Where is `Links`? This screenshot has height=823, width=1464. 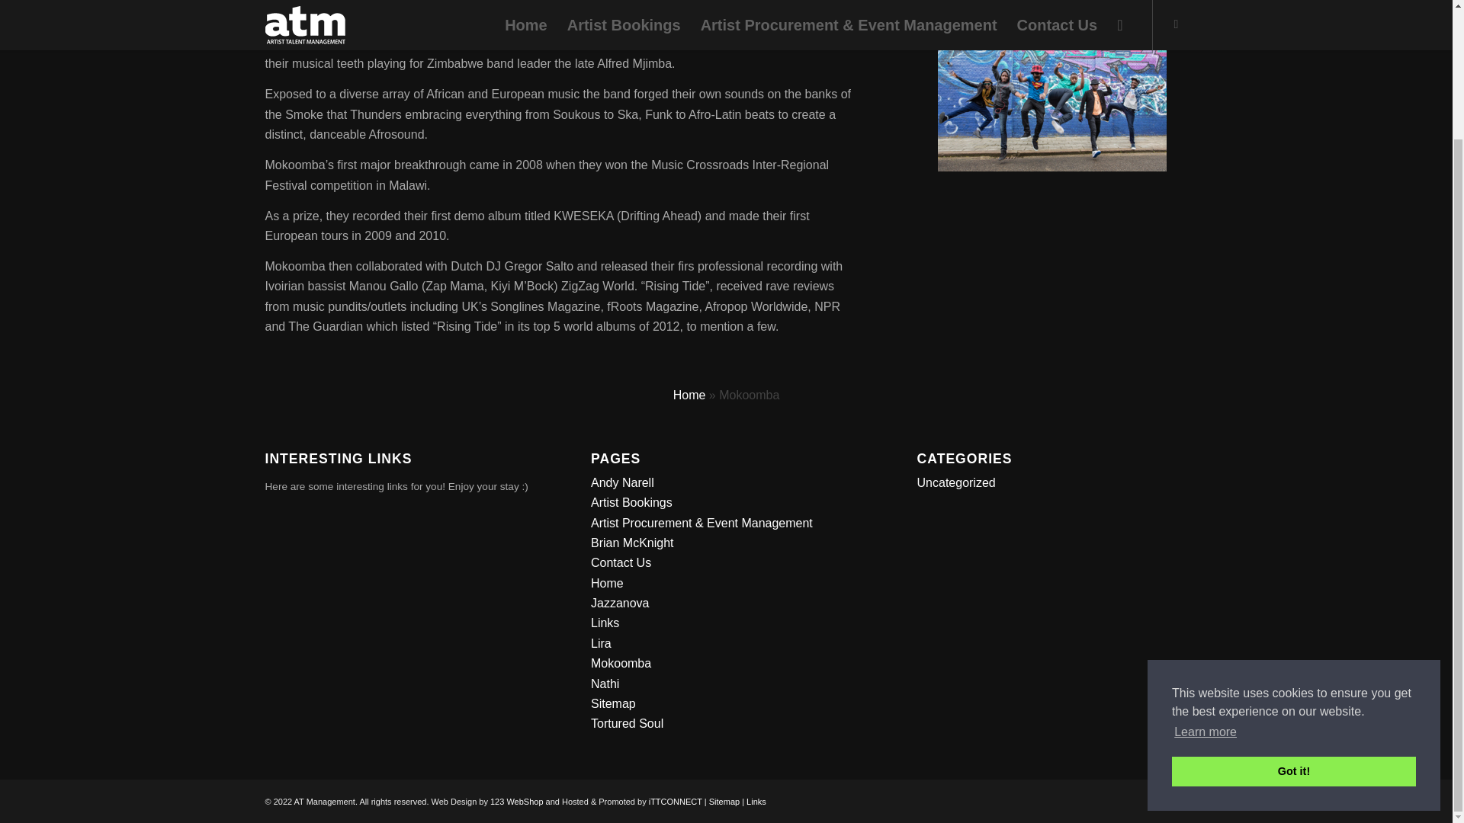
Links is located at coordinates (756, 802).